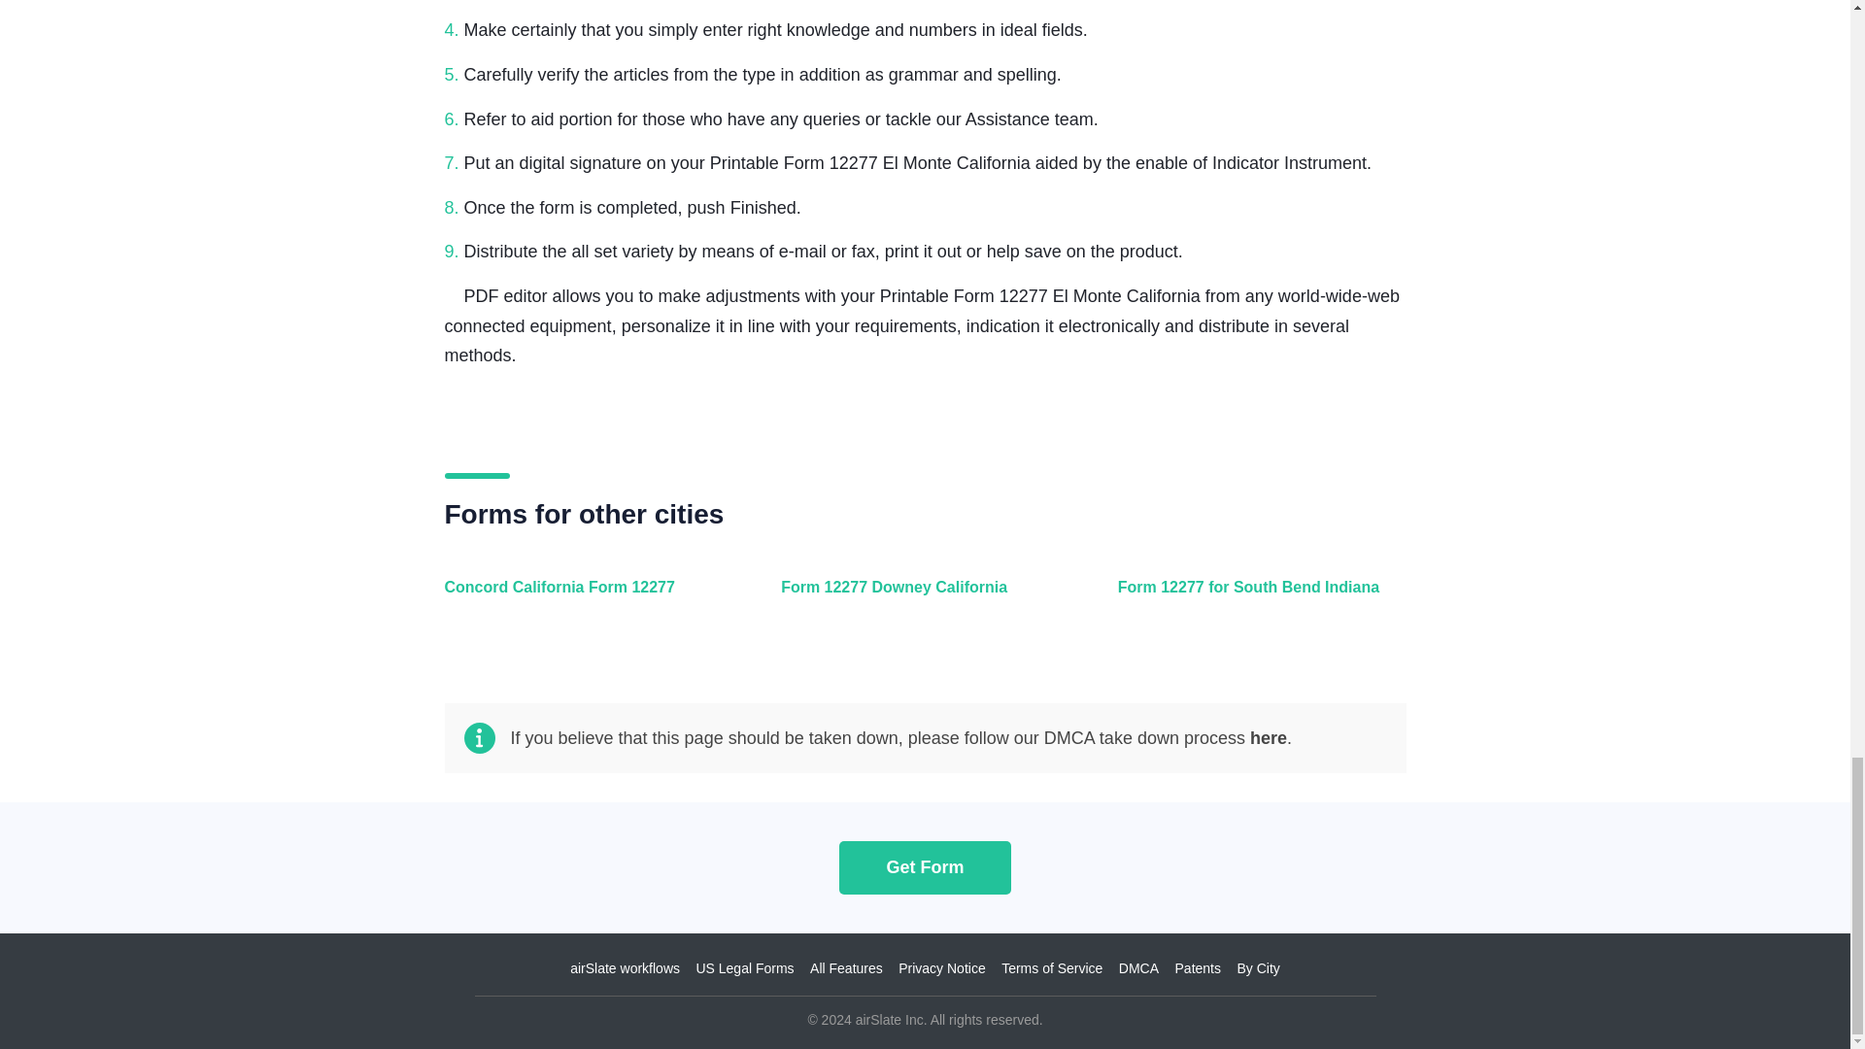 This screenshot has height=1049, width=1865. Describe the element at coordinates (1198, 968) in the screenshot. I see `Patents` at that location.